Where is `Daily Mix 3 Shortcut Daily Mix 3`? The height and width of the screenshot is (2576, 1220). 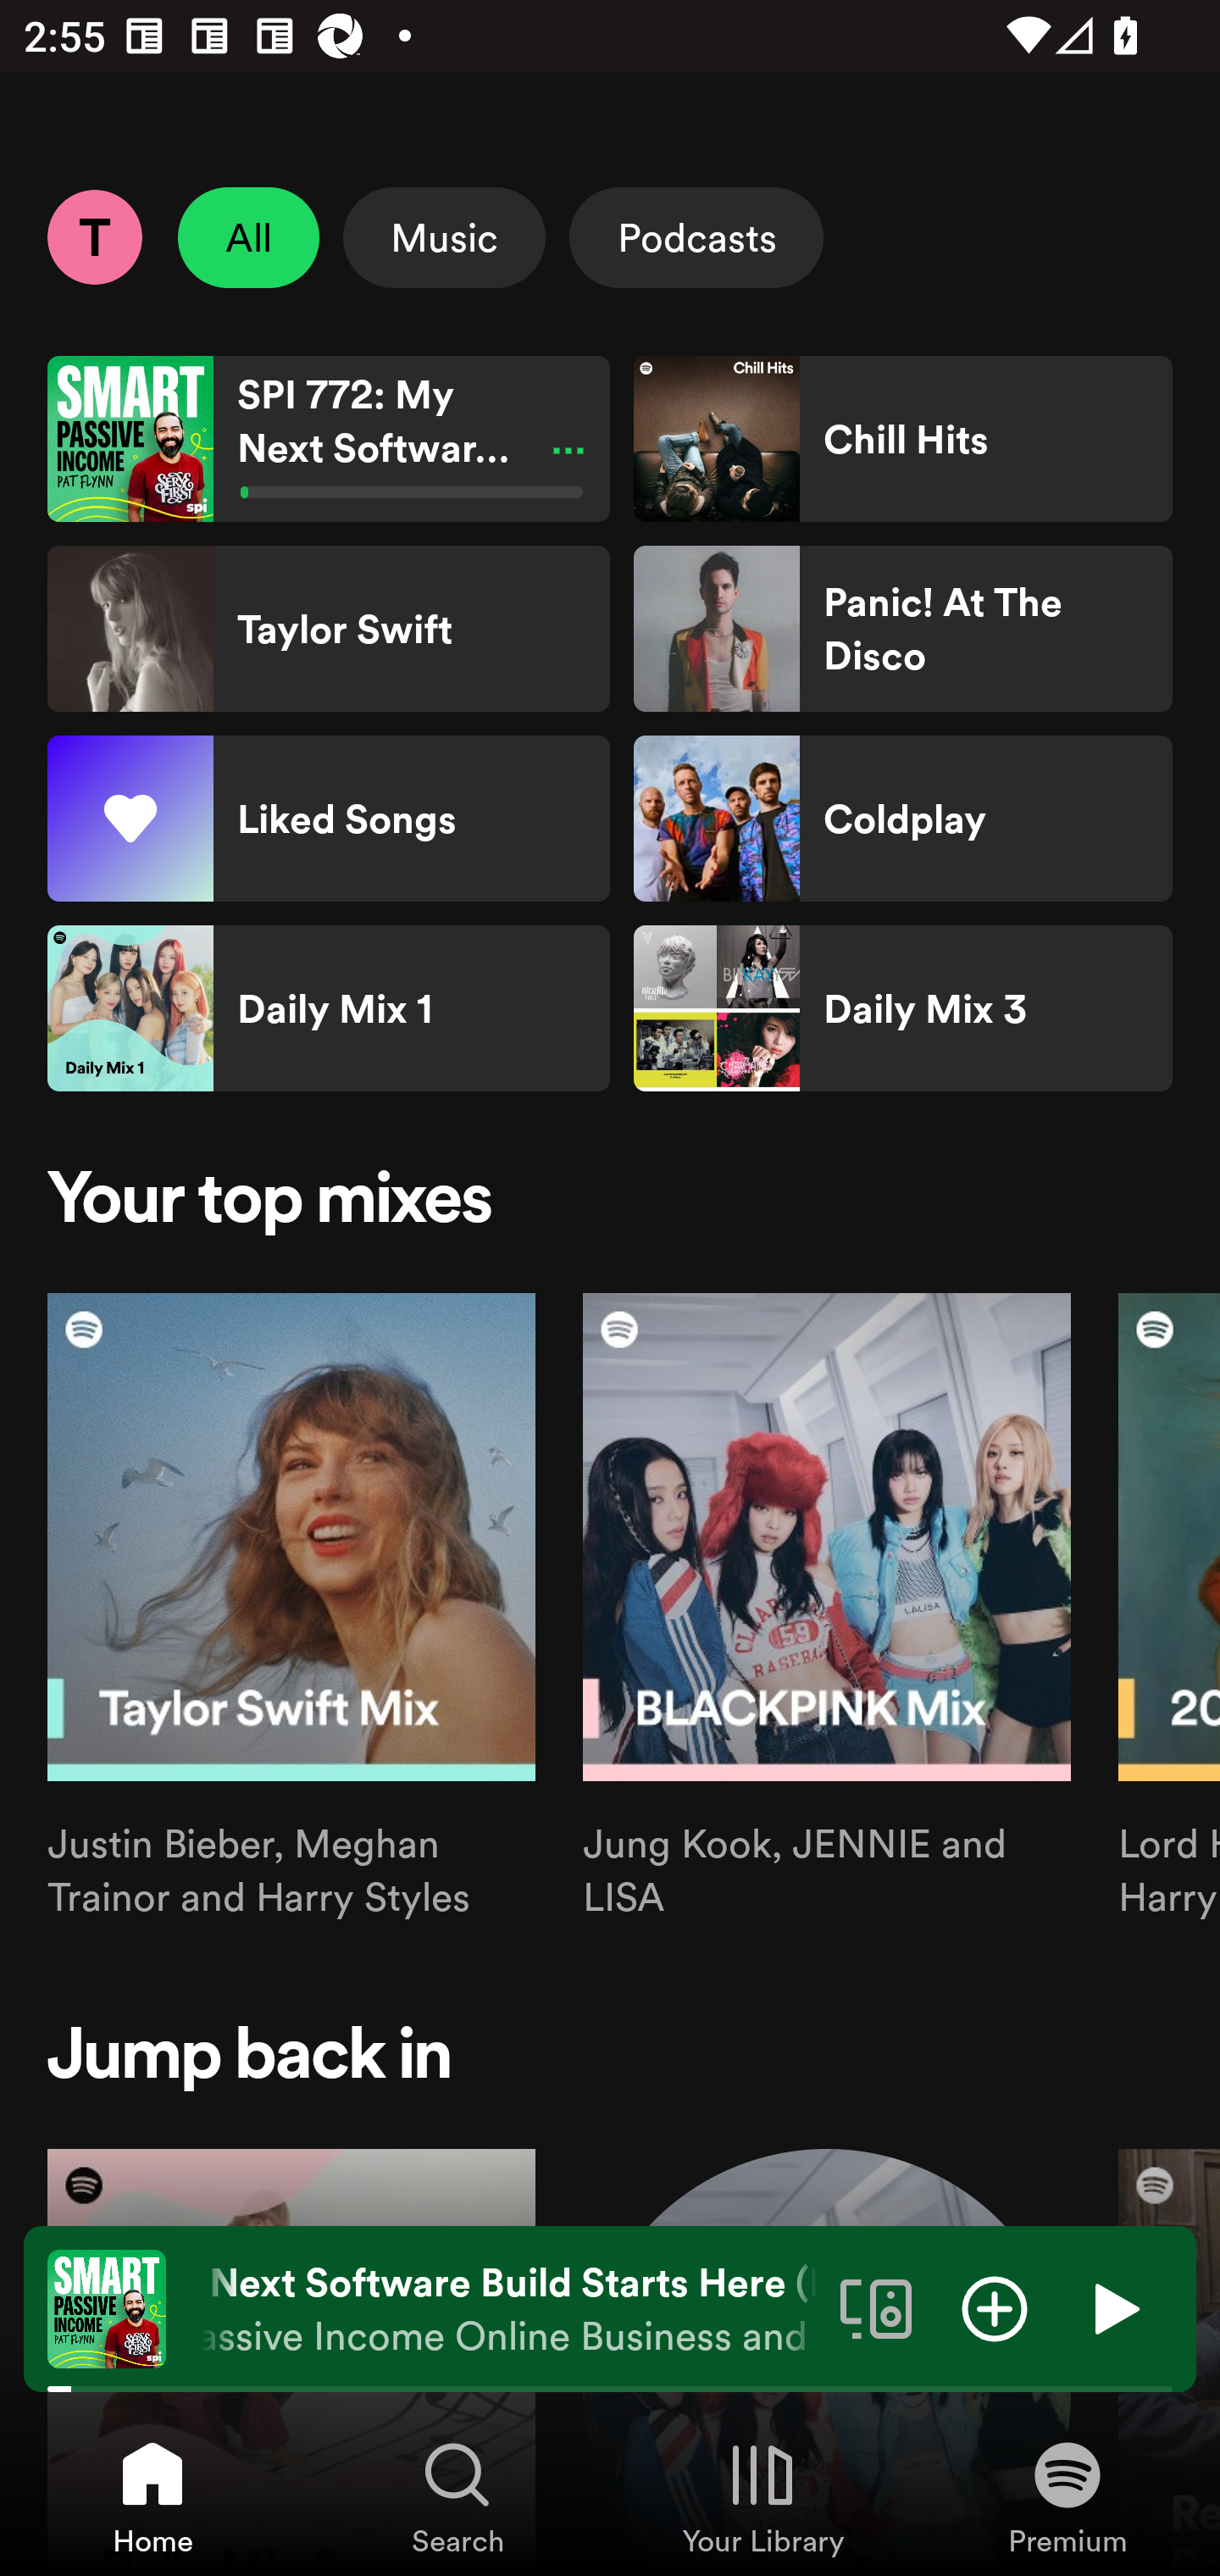
Daily Mix 3 Shortcut Daily Mix 3 is located at coordinates (902, 1008).